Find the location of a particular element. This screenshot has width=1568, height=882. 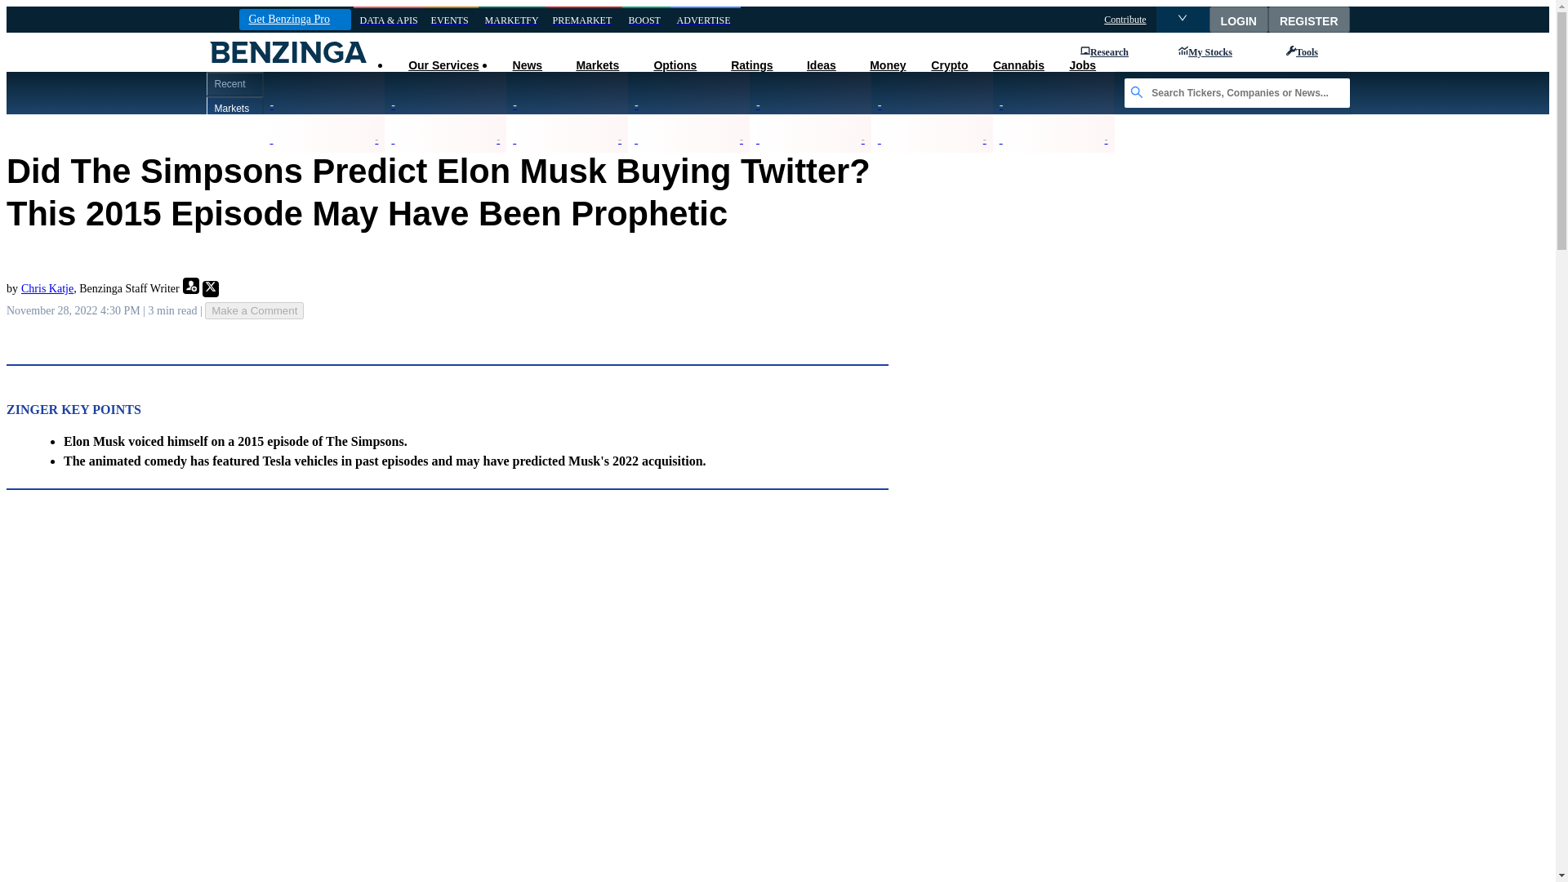

PREMARKET is located at coordinates (584, 20).